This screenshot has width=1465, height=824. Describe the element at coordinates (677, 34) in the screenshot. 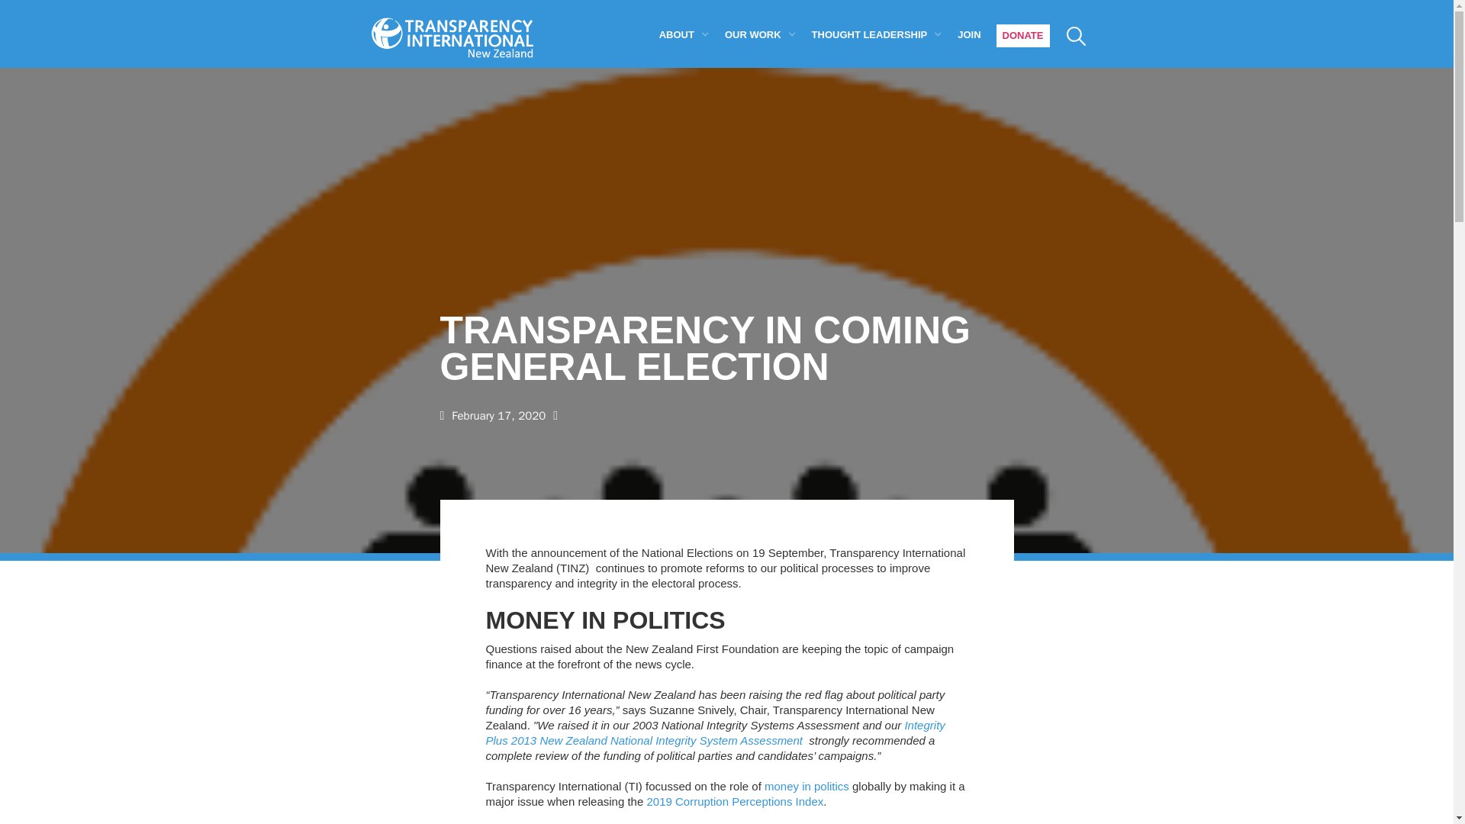

I see `ABOUT` at that location.